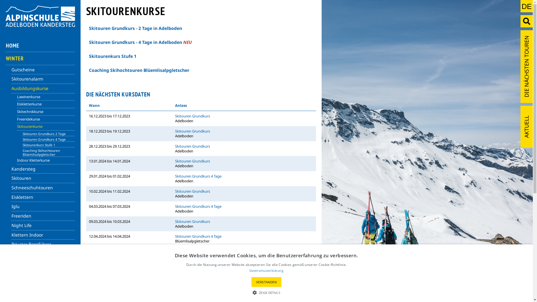 The width and height of the screenshot is (537, 302). What do you see at coordinates (192, 161) in the screenshot?
I see `Skitouren Grundkurs` at bounding box center [192, 161].